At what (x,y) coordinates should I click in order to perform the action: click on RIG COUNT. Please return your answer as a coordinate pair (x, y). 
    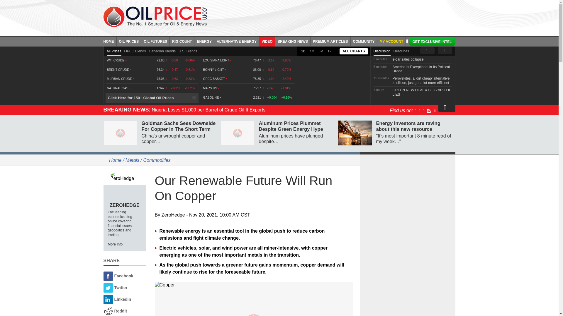
    Looking at the image, I should click on (182, 41).